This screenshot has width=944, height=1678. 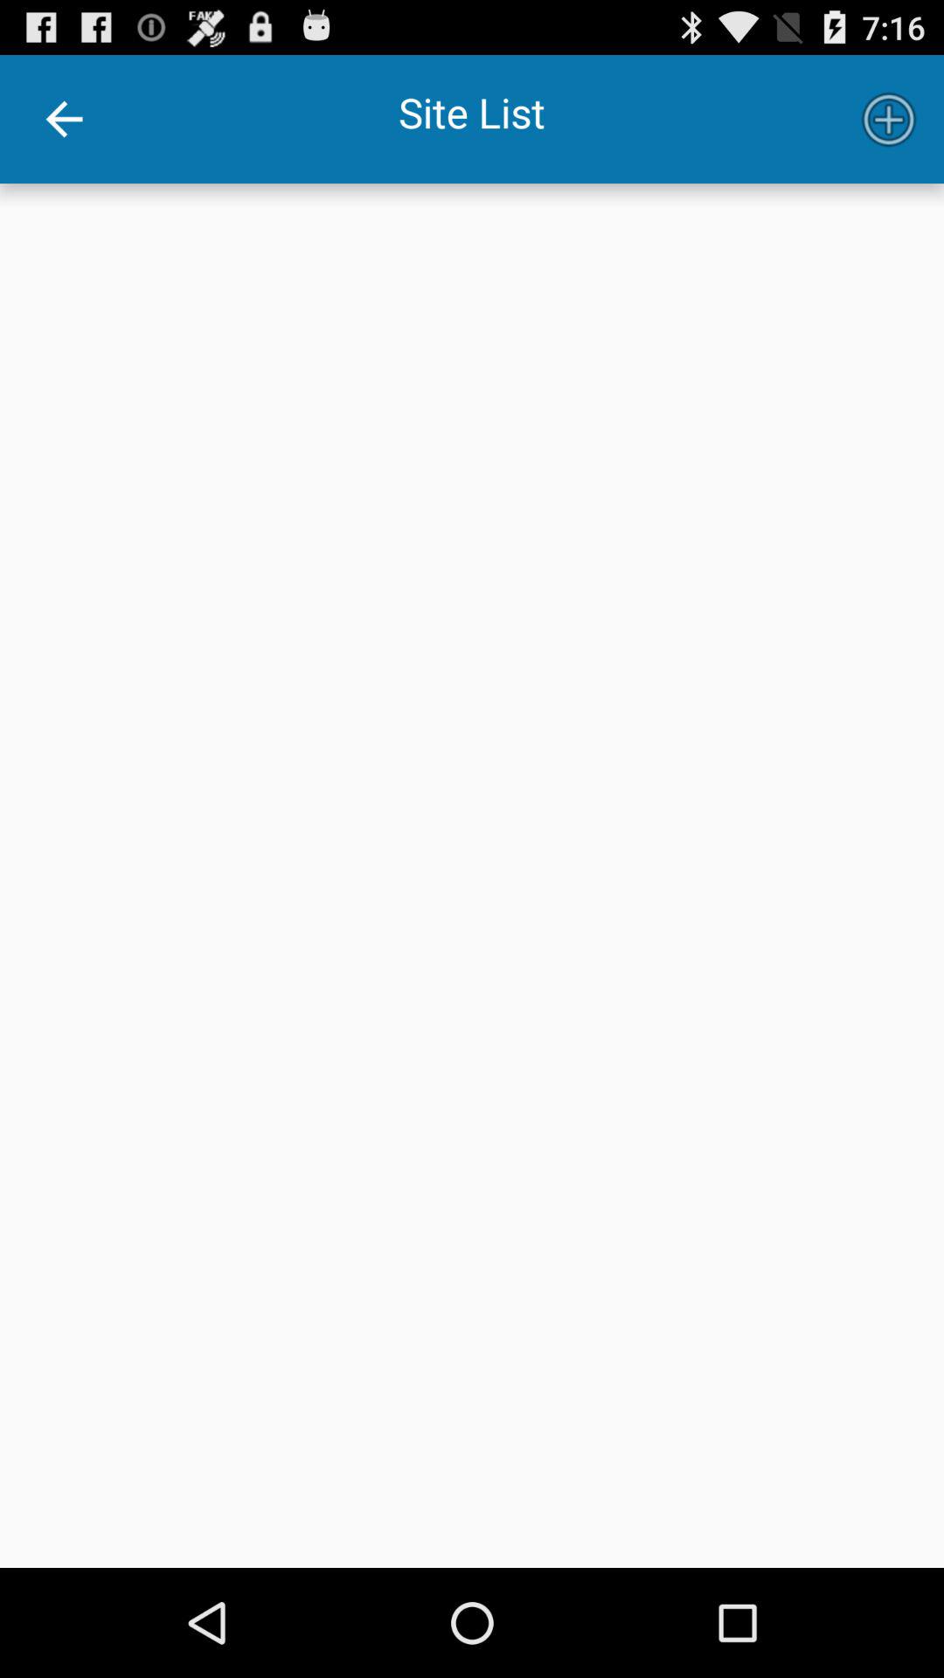 What do you see at coordinates (472, 876) in the screenshot?
I see `open the icon at the center` at bounding box center [472, 876].